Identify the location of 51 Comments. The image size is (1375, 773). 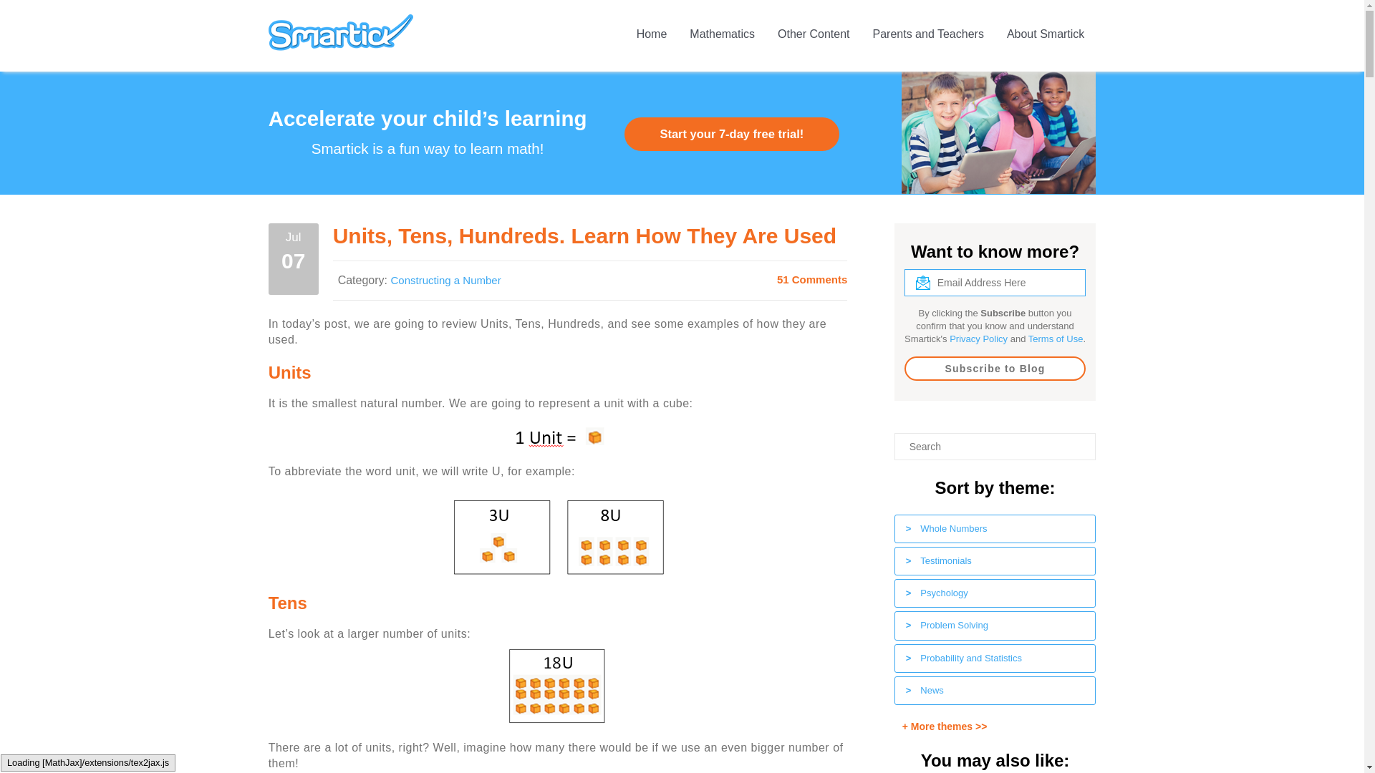
(811, 279).